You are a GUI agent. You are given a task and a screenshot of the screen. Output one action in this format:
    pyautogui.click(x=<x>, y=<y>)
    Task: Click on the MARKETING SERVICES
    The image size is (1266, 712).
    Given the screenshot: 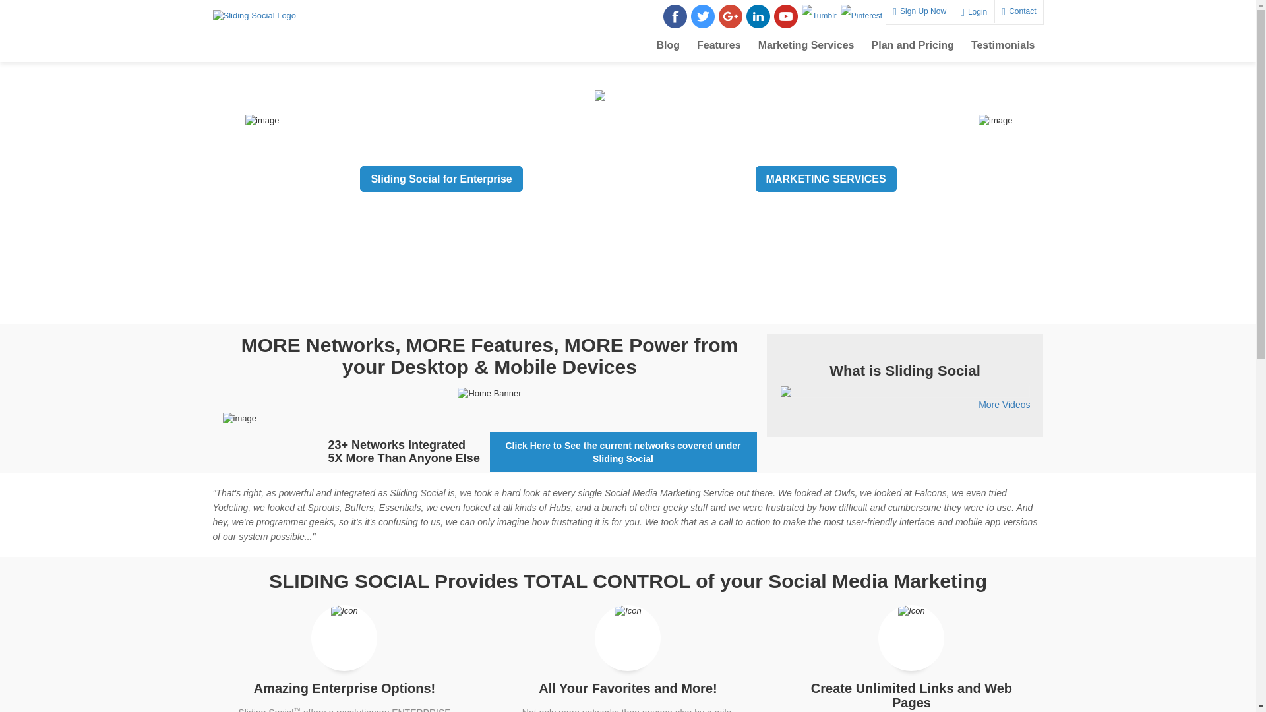 What is the action you would take?
    pyautogui.click(x=818, y=185)
    